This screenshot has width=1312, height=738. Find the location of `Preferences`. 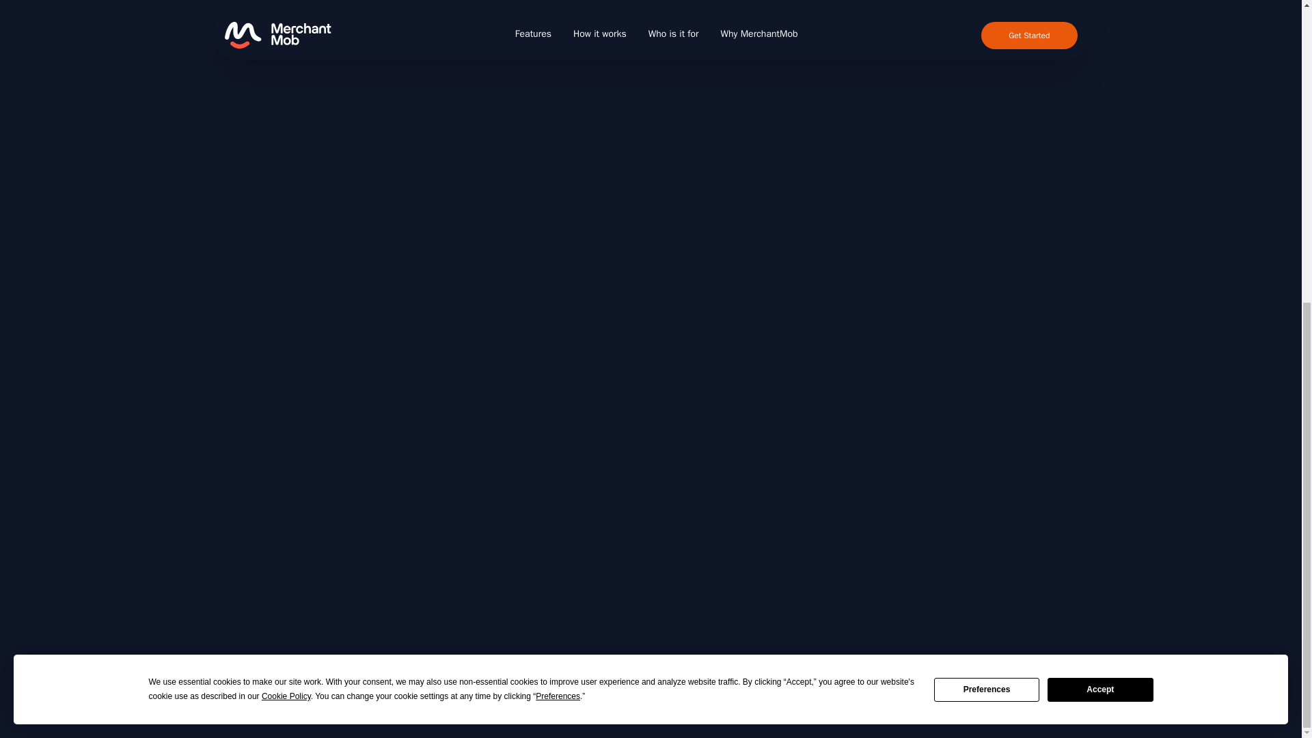

Preferences is located at coordinates (987, 181).